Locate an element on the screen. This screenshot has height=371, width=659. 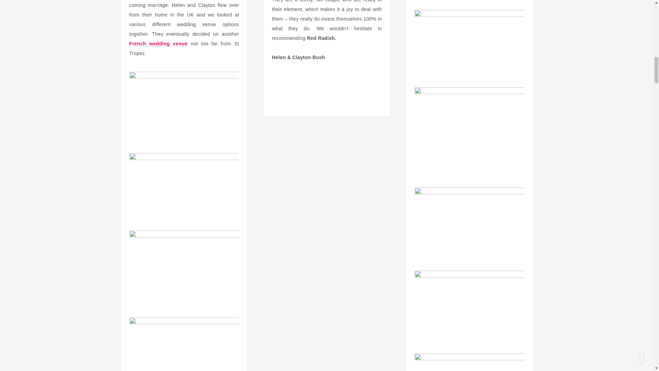
French wedding venue is located at coordinates (158, 44).